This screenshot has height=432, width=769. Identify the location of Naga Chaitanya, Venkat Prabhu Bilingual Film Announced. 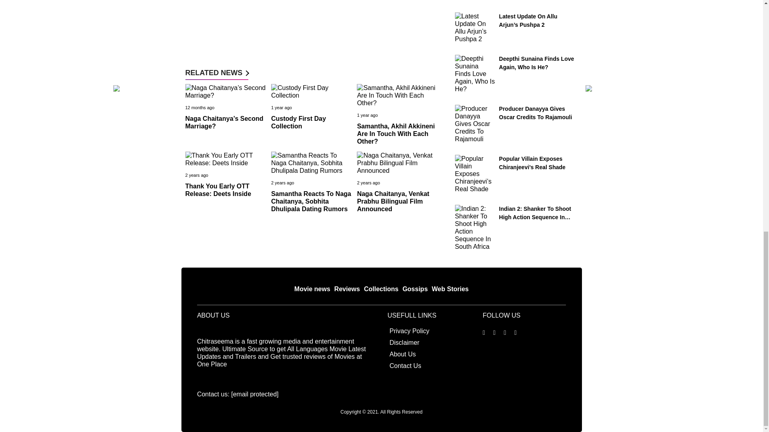
(393, 202).